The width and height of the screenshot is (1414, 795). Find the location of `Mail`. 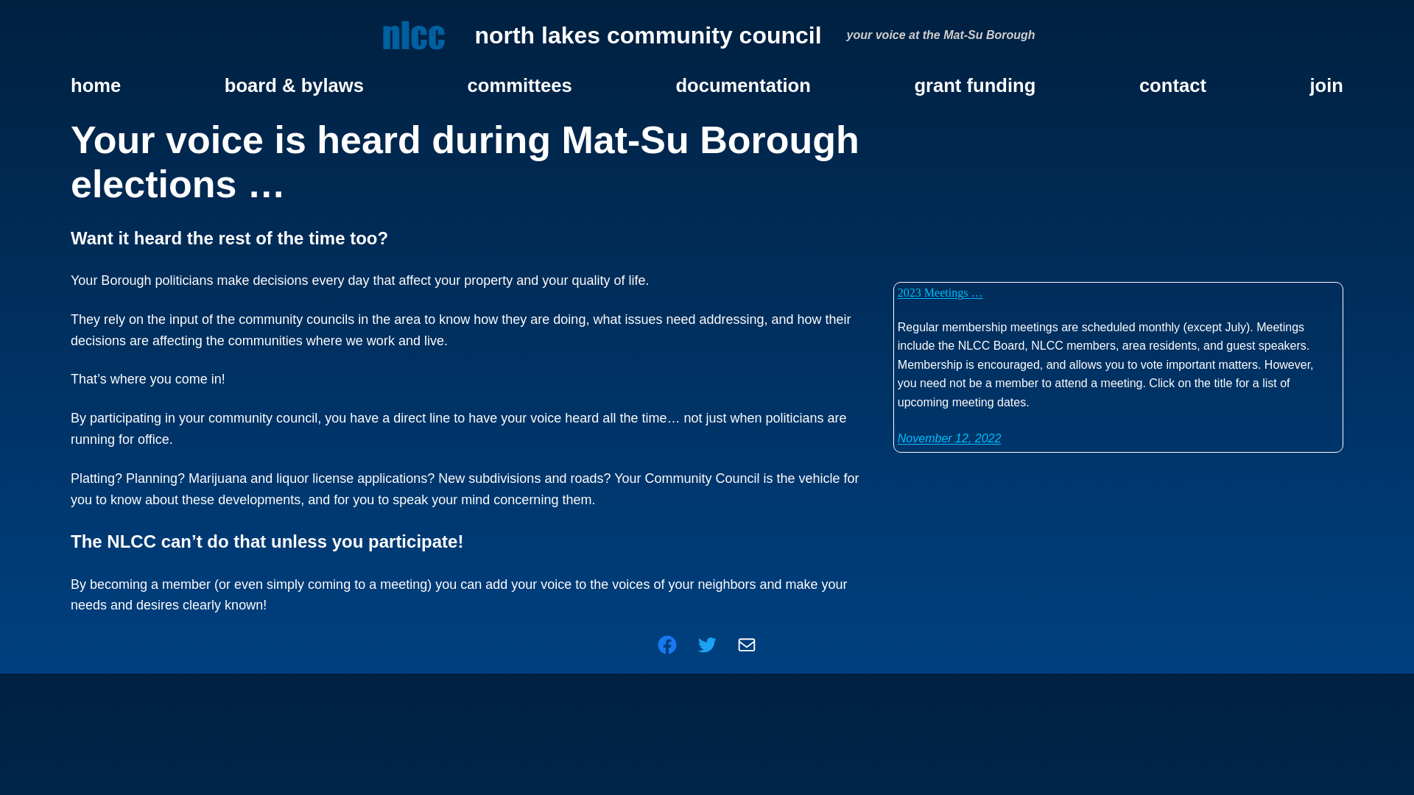

Mail is located at coordinates (747, 645).